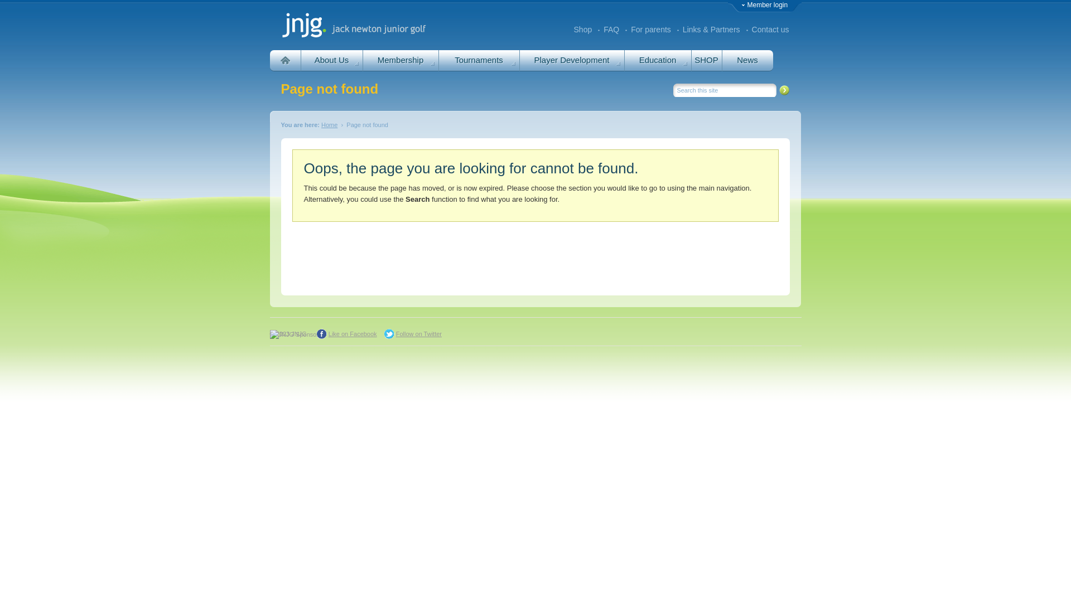 The image size is (1071, 602). What do you see at coordinates (583, 30) in the screenshot?
I see `Shop` at bounding box center [583, 30].